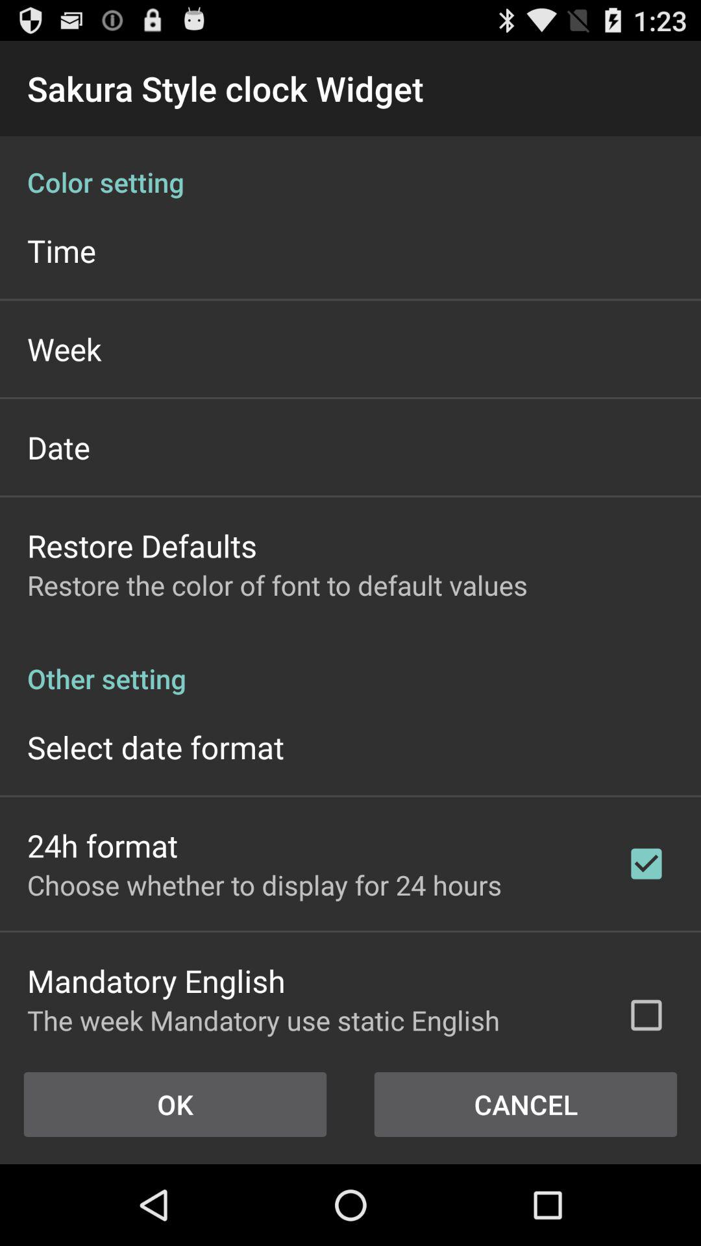 This screenshot has width=701, height=1246. I want to click on flip until select date format app, so click(156, 746).